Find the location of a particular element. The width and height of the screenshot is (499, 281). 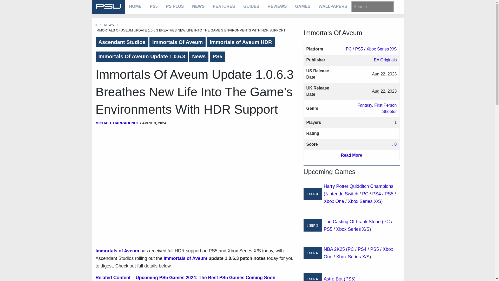

Immortals of Aveum is located at coordinates (117, 251).